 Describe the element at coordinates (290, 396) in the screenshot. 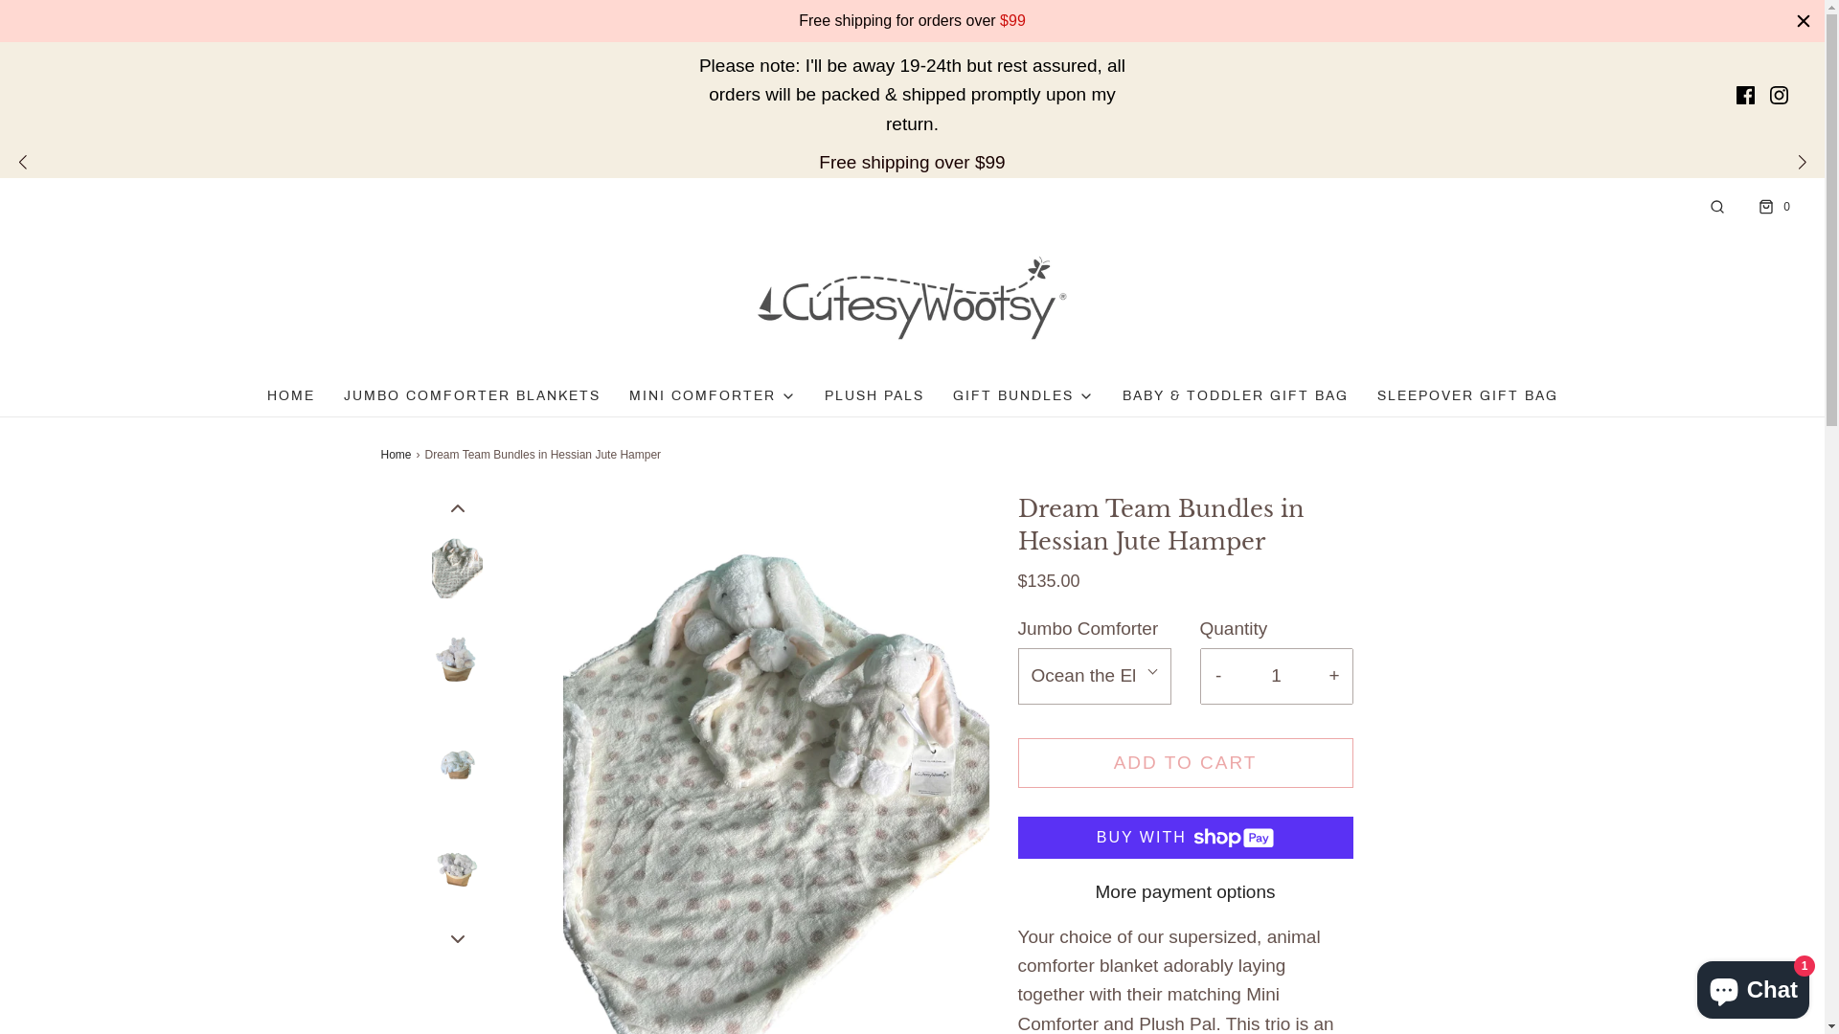

I see `HOME` at that location.